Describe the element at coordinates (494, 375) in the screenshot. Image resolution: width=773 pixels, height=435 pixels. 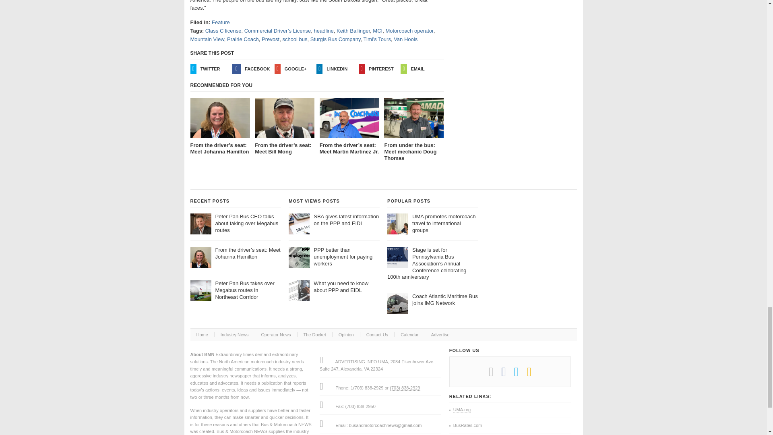
I see `Youtube` at that location.